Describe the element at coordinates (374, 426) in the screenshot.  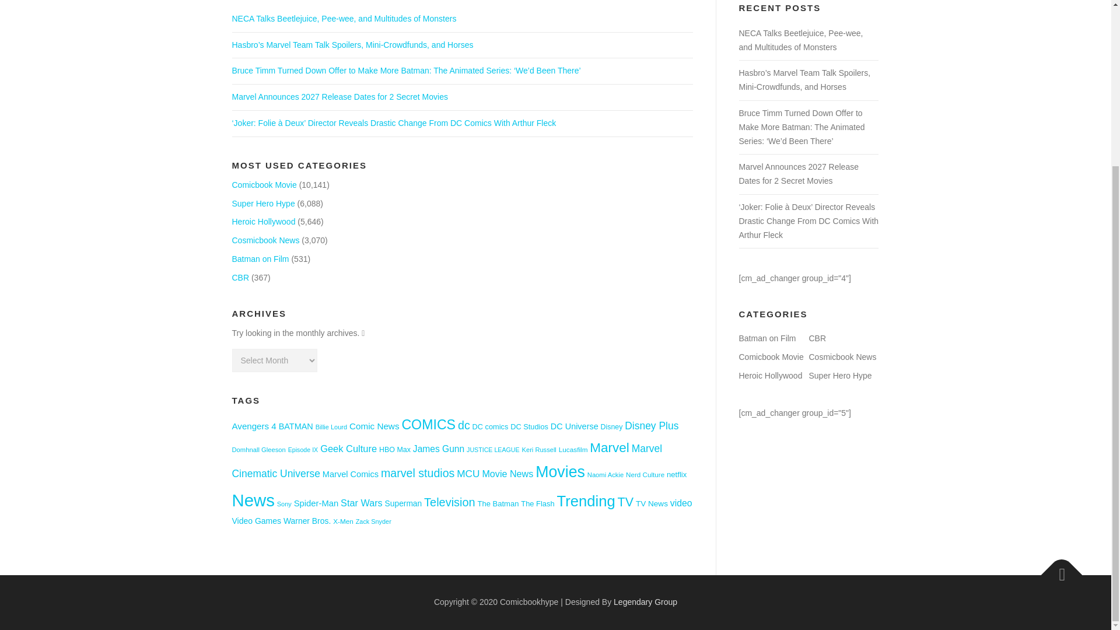
I see `Comic News` at that location.